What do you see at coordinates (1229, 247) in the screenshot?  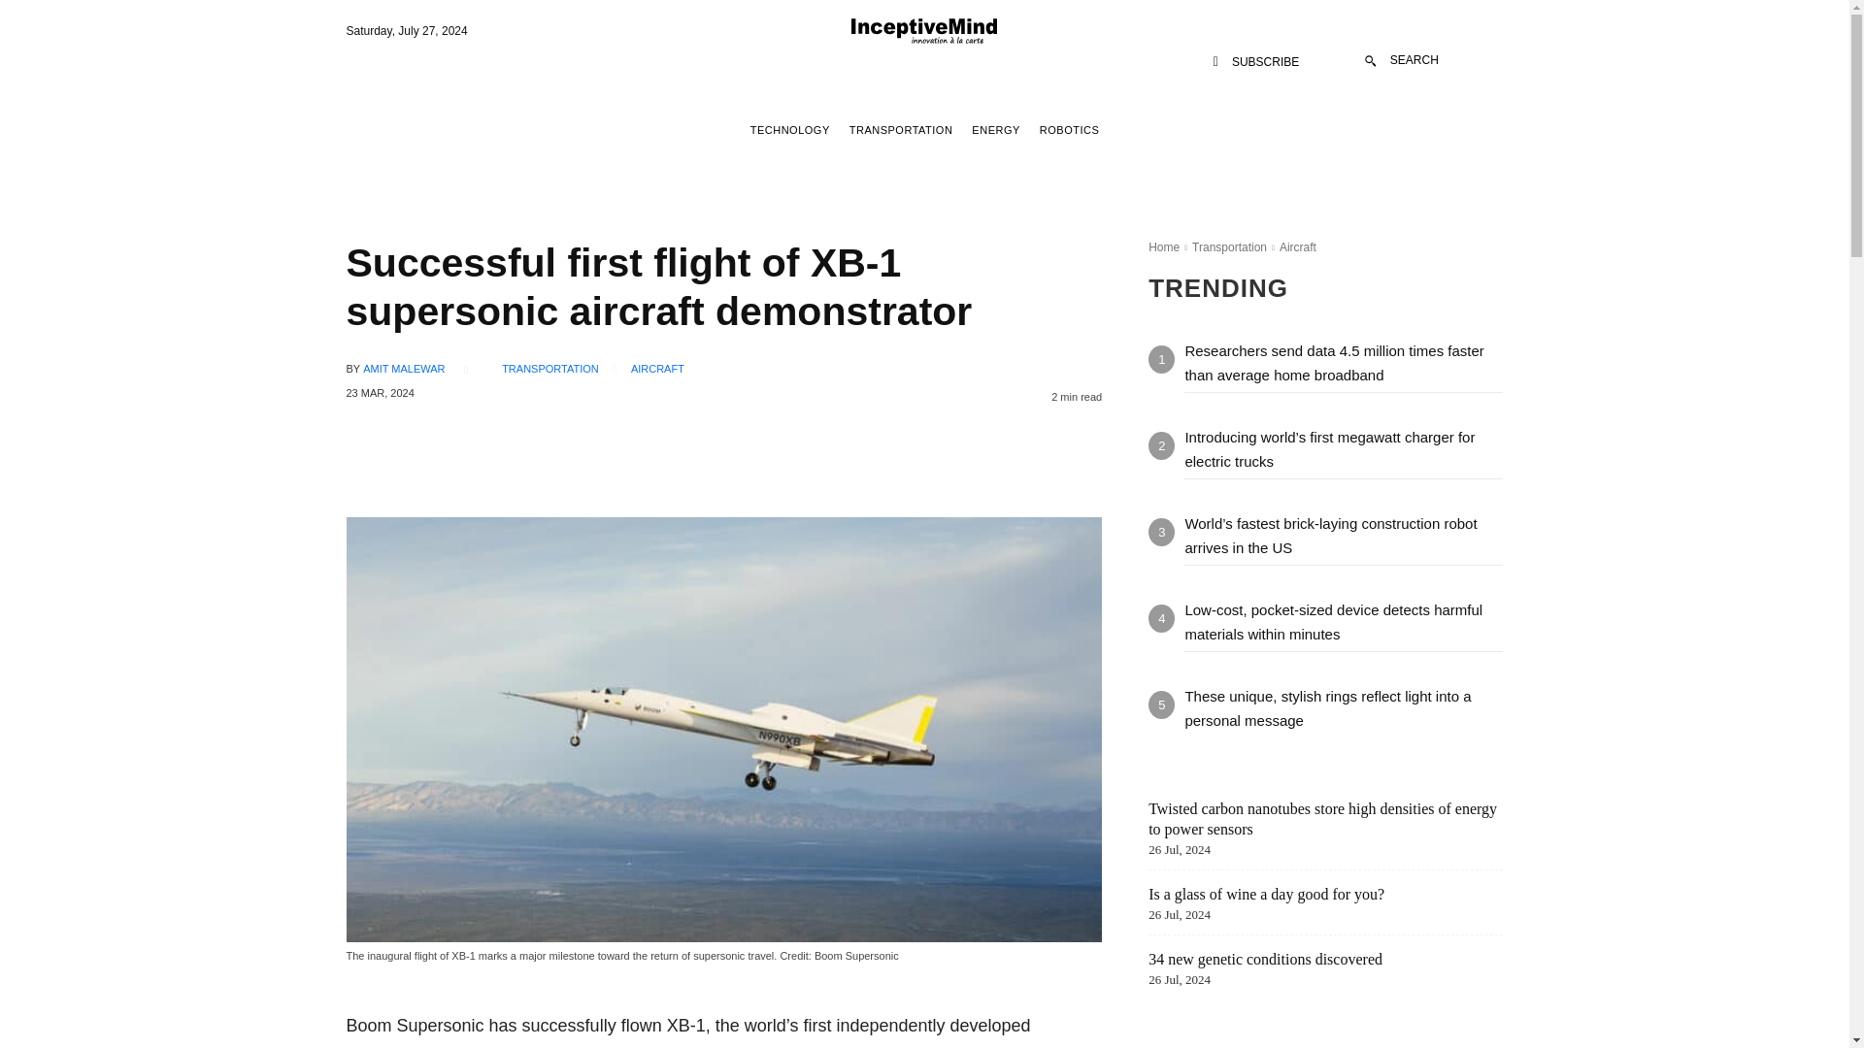 I see `Transportation` at bounding box center [1229, 247].